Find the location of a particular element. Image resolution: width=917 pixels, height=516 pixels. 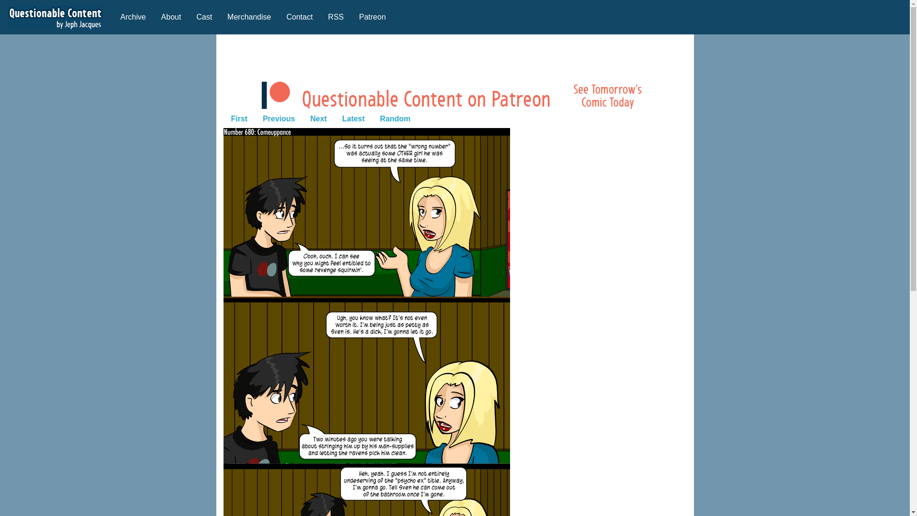

Next is located at coordinates (318, 118).